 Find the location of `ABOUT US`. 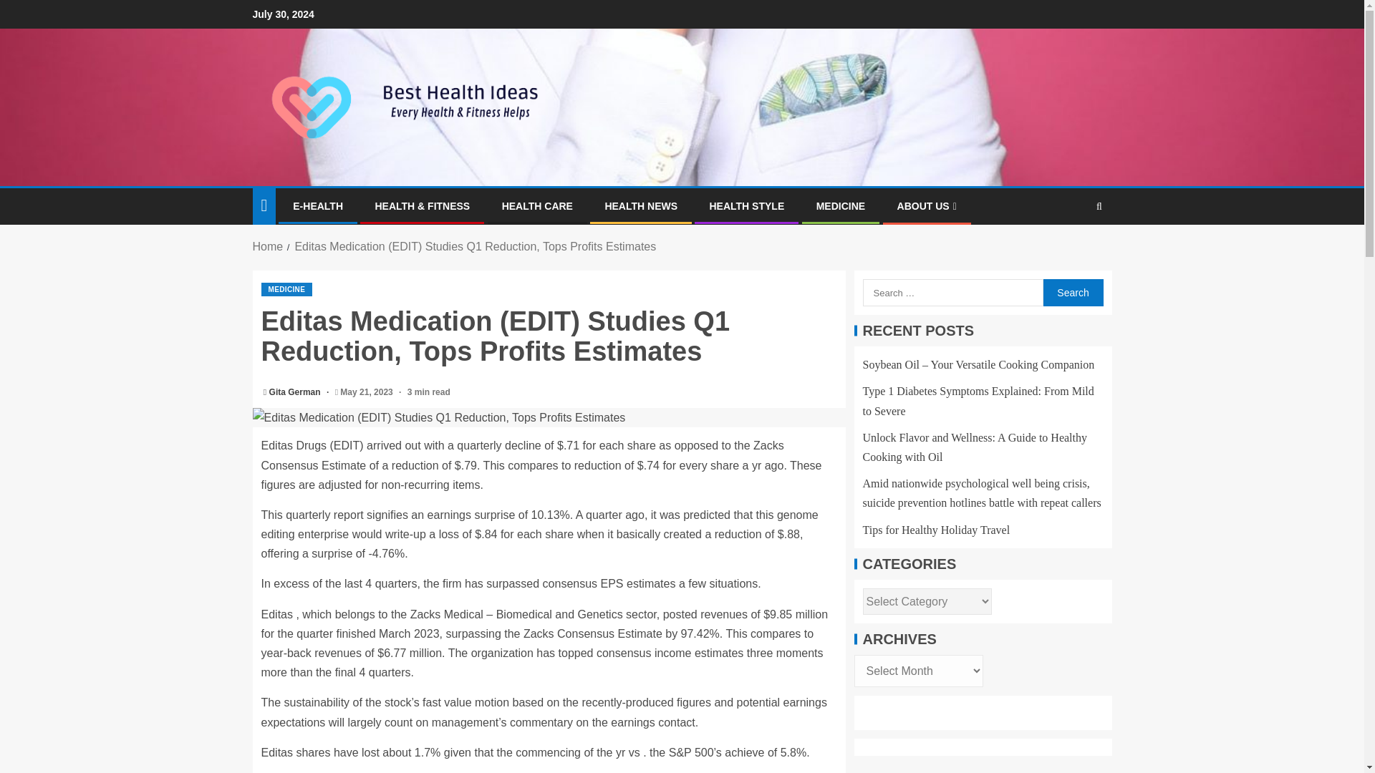

ABOUT US is located at coordinates (927, 205).